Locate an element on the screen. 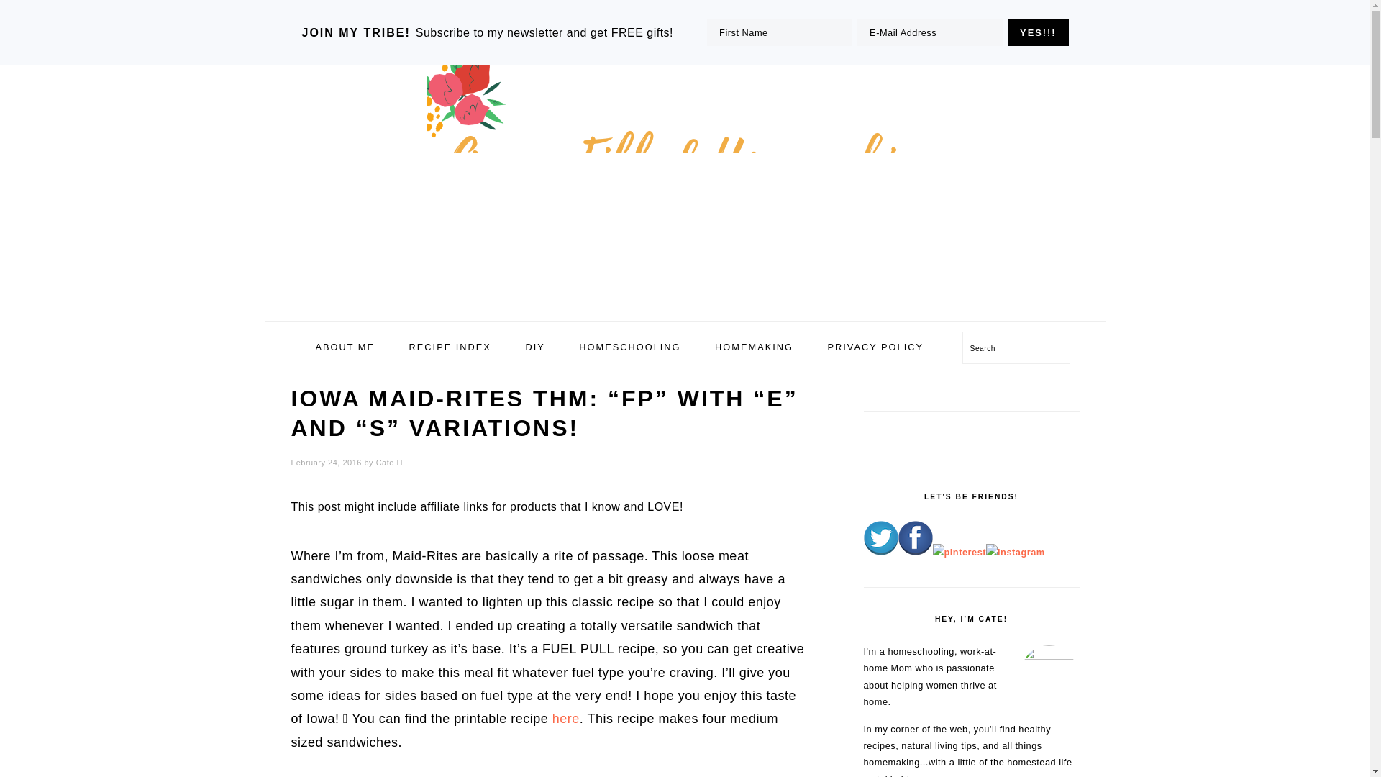 The width and height of the screenshot is (1381, 777). RECIPE INDEX is located at coordinates (450, 347).